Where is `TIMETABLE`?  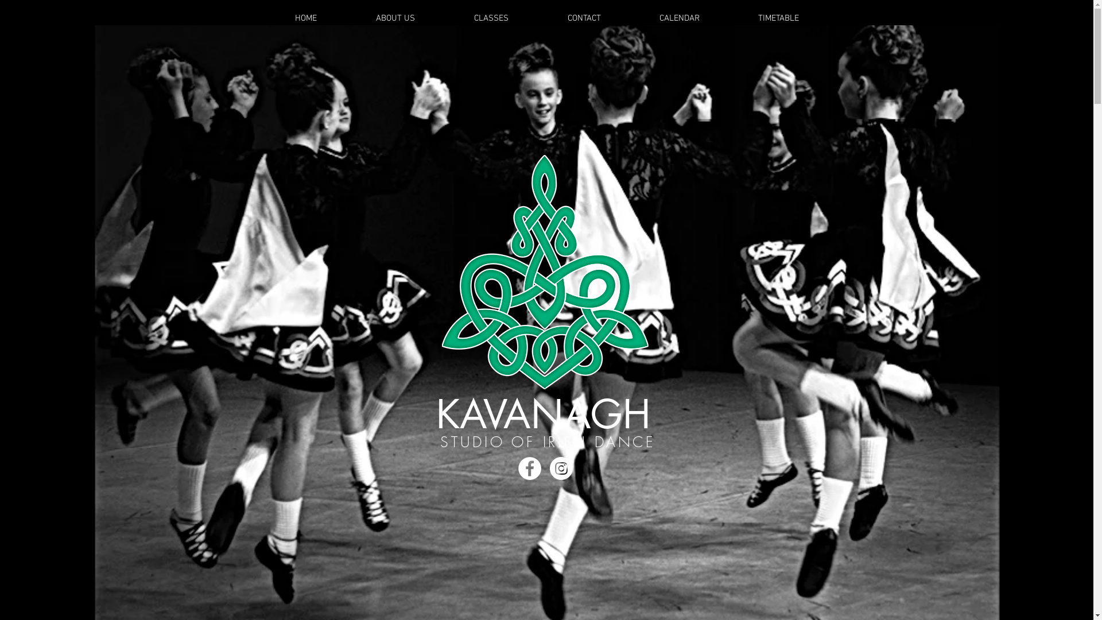
TIMETABLE is located at coordinates (778, 18).